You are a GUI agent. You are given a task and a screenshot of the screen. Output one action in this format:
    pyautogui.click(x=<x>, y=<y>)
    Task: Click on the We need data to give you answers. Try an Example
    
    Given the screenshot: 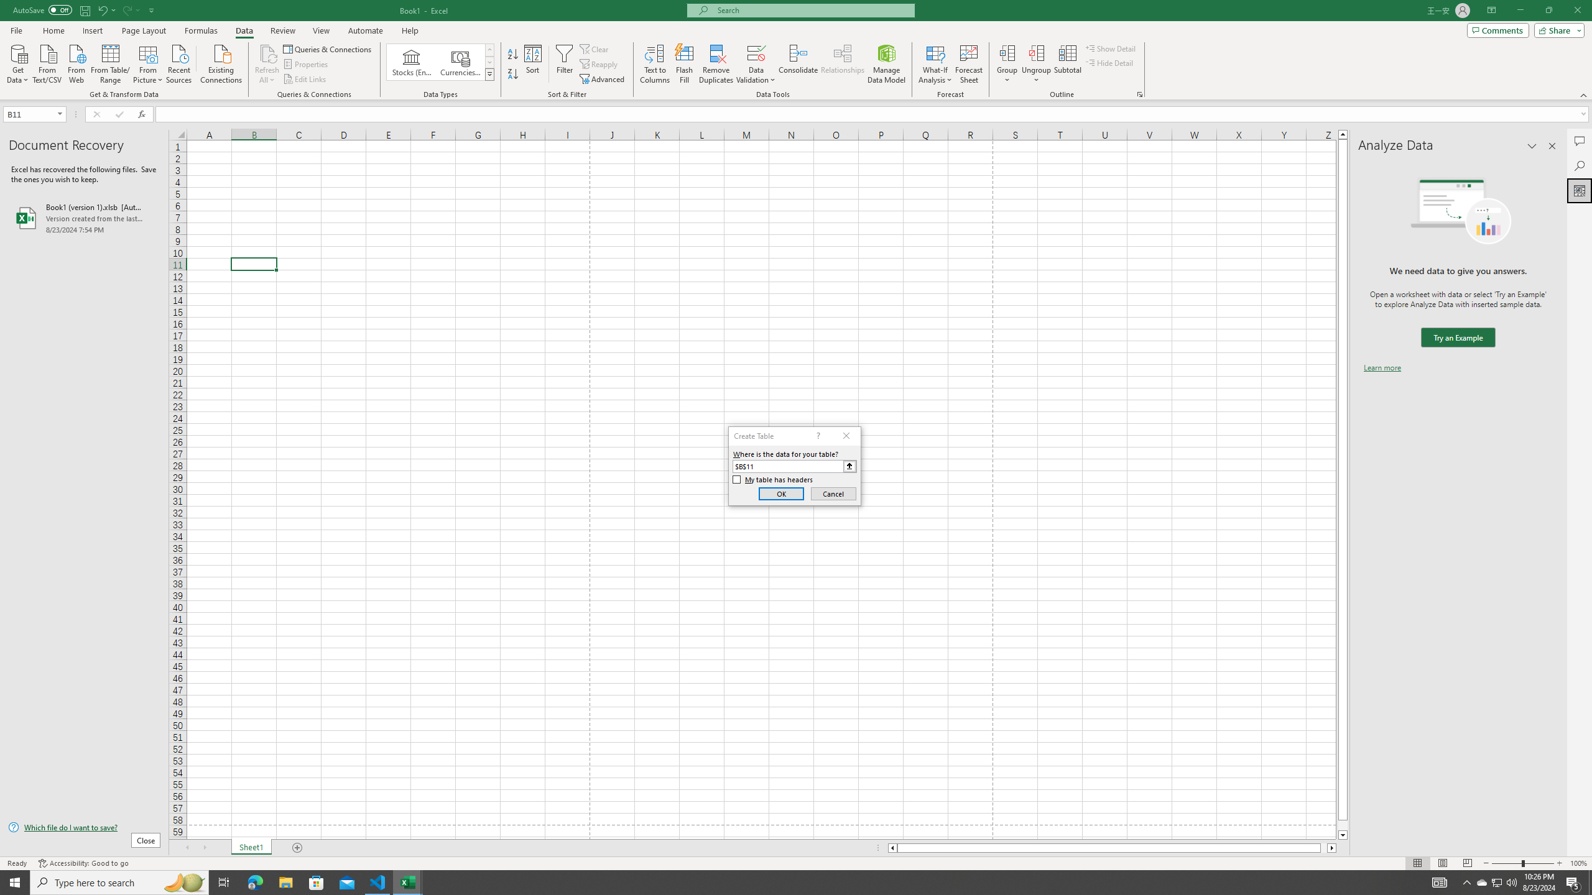 What is the action you would take?
    pyautogui.click(x=1458, y=338)
    